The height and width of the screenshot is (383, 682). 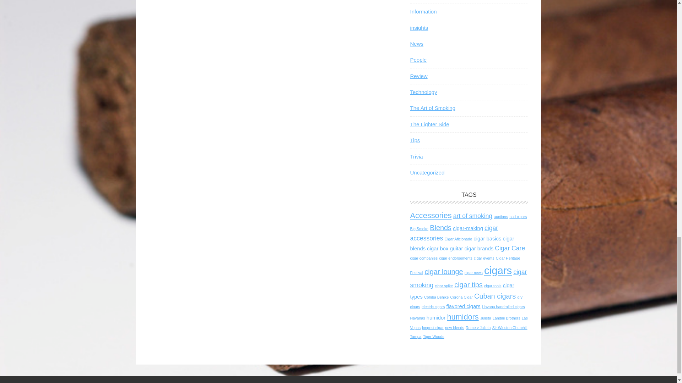 I want to click on Technology, so click(x=423, y=91).